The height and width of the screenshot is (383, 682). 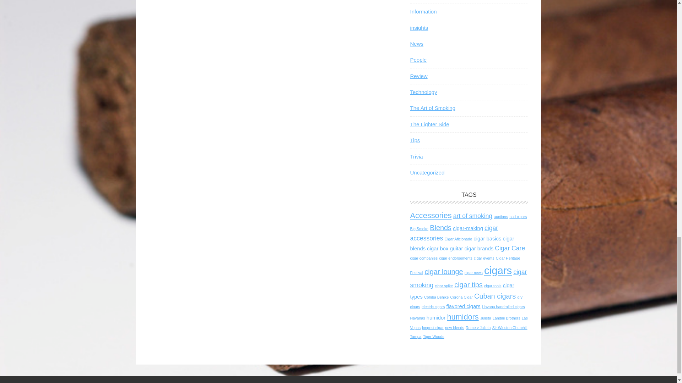 I want to click on Technology, so click(x=423, y=91).